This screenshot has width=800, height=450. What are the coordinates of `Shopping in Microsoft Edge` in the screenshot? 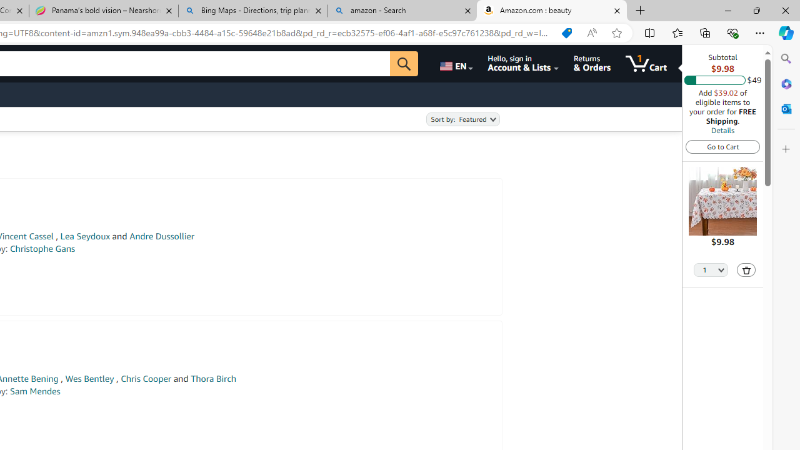 It's located at (566, 33).